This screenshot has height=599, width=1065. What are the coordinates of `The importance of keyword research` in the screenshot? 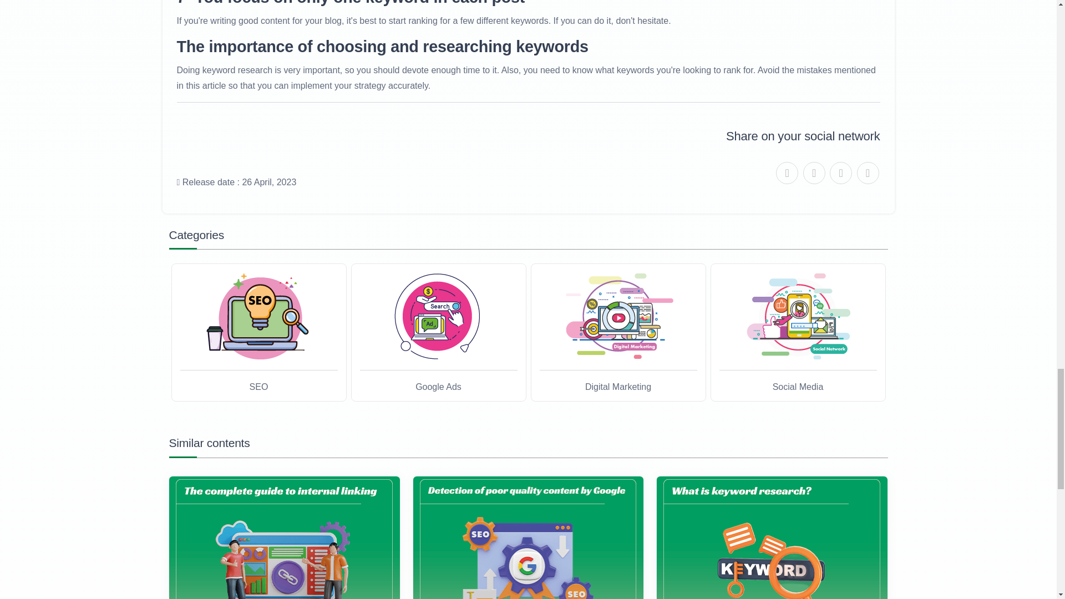 It's located at (772, 537).